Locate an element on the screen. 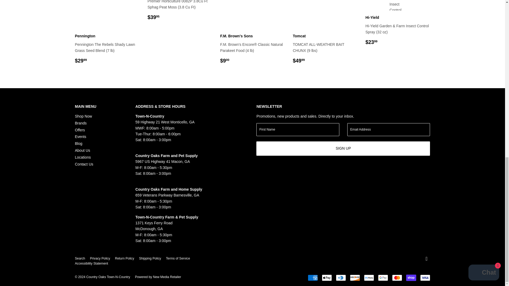 Image resolution: width=509 pixels, height=286 pixels. Shop Pay is located at coordinates (411, 278).